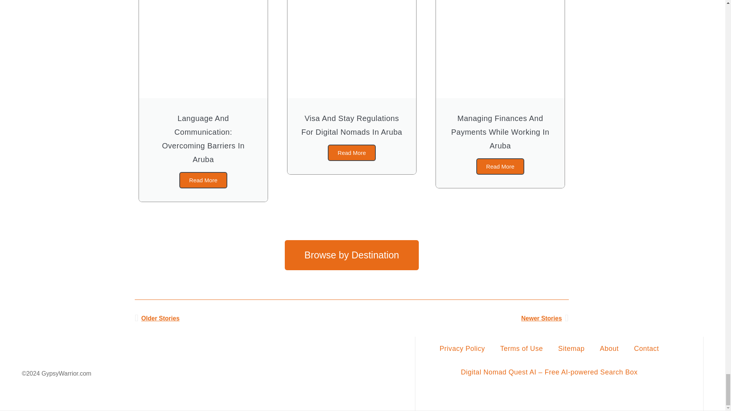 This screenshot has width=731, height=411. Describe the element at coordinates (203, 180) in the screenshot. I see `Read More` at that location.